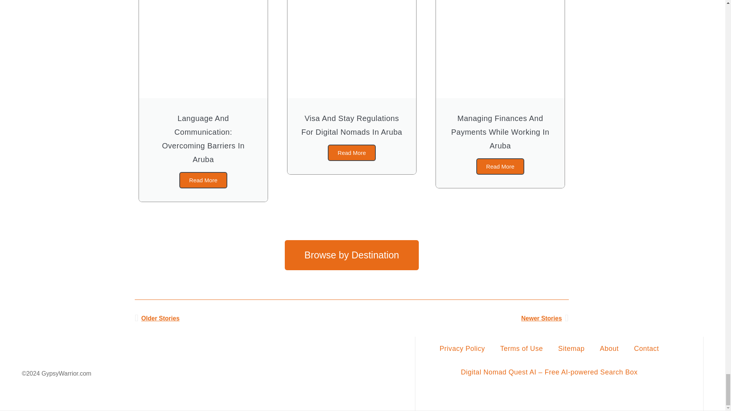 This screenshot has width=731, height=411. Describe the element at coordinates (203, 180) in the screenshot. I see `Read More` at that location.